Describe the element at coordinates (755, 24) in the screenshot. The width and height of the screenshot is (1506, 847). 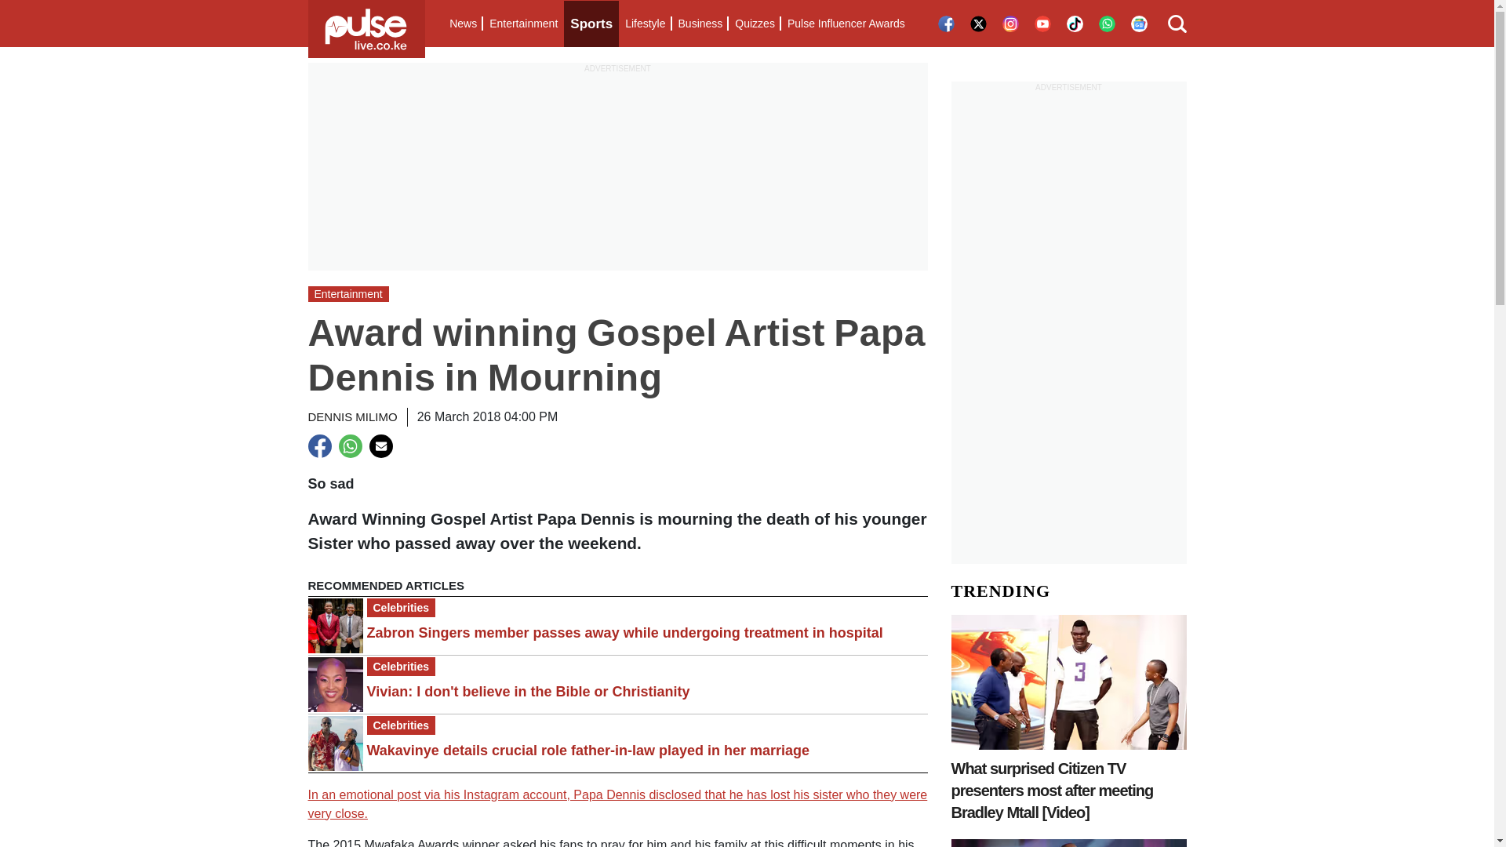
I see `Quizzes` at that location.